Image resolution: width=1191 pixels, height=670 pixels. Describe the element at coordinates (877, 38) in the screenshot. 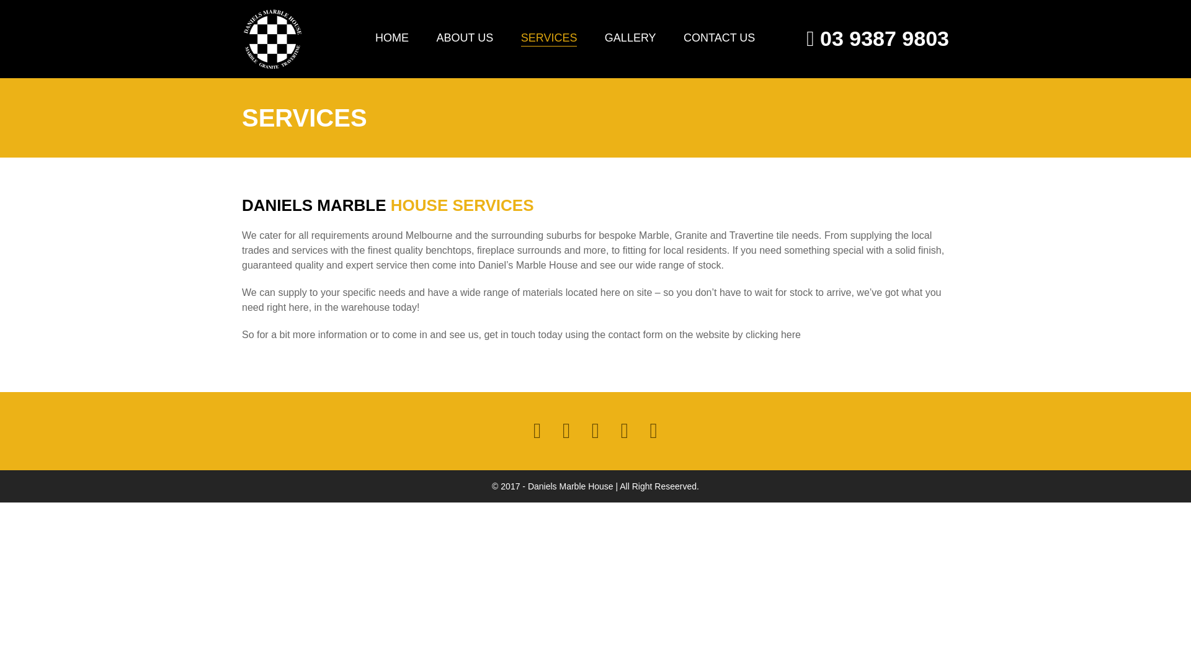

I see `03 9387 9803` at that location.